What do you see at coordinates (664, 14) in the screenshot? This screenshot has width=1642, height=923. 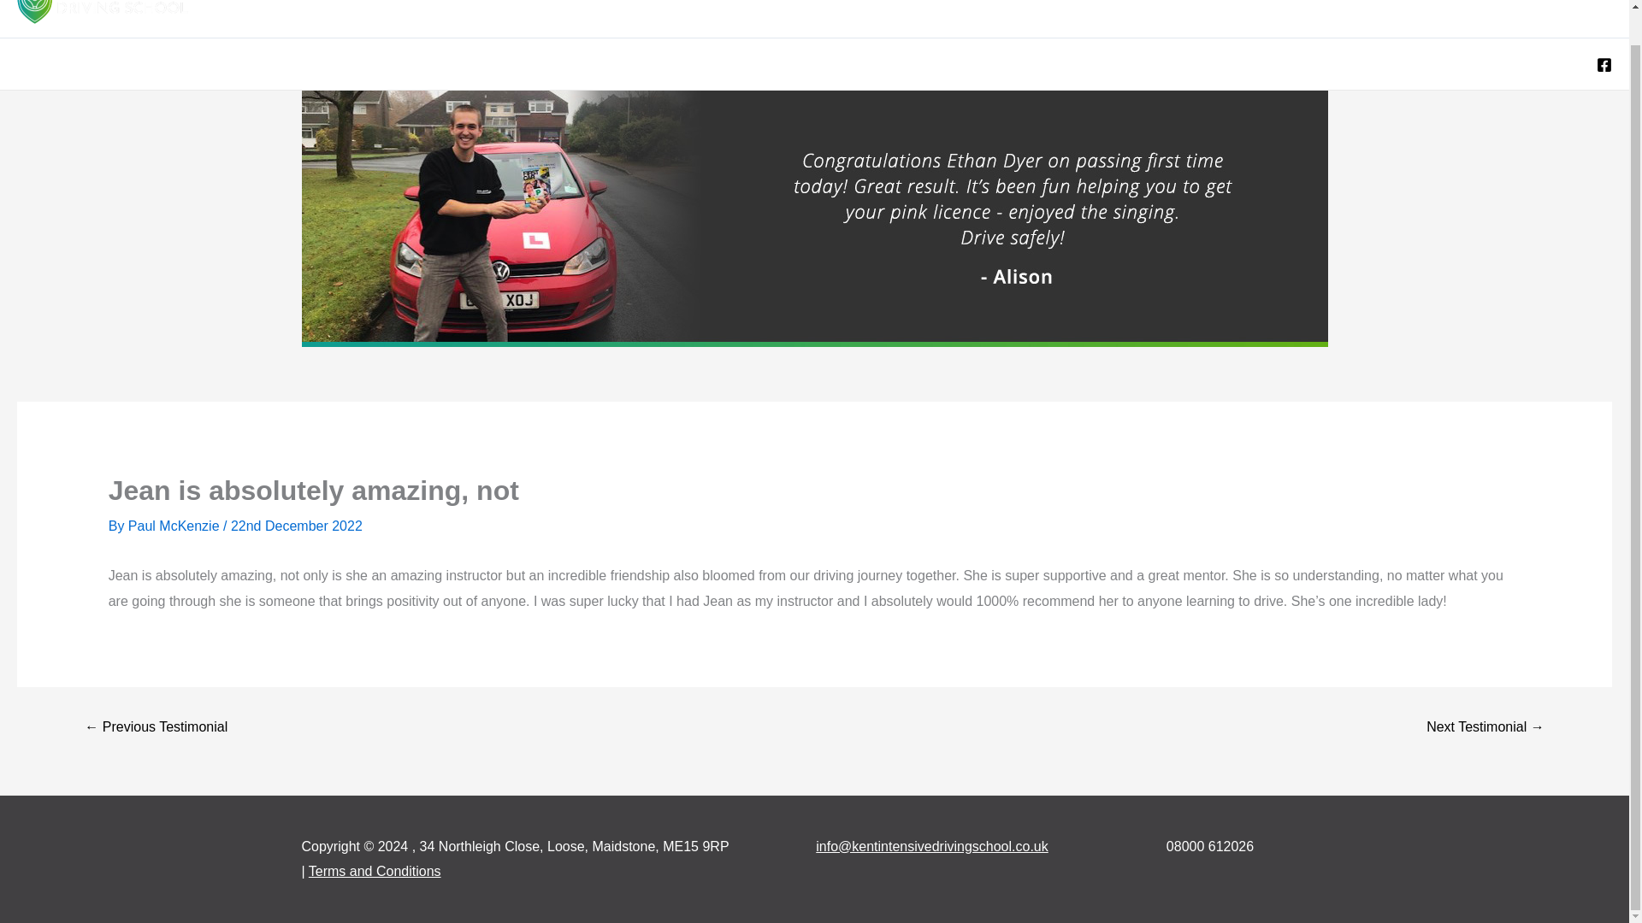 I see `Home` at bounding box center [664, 14].